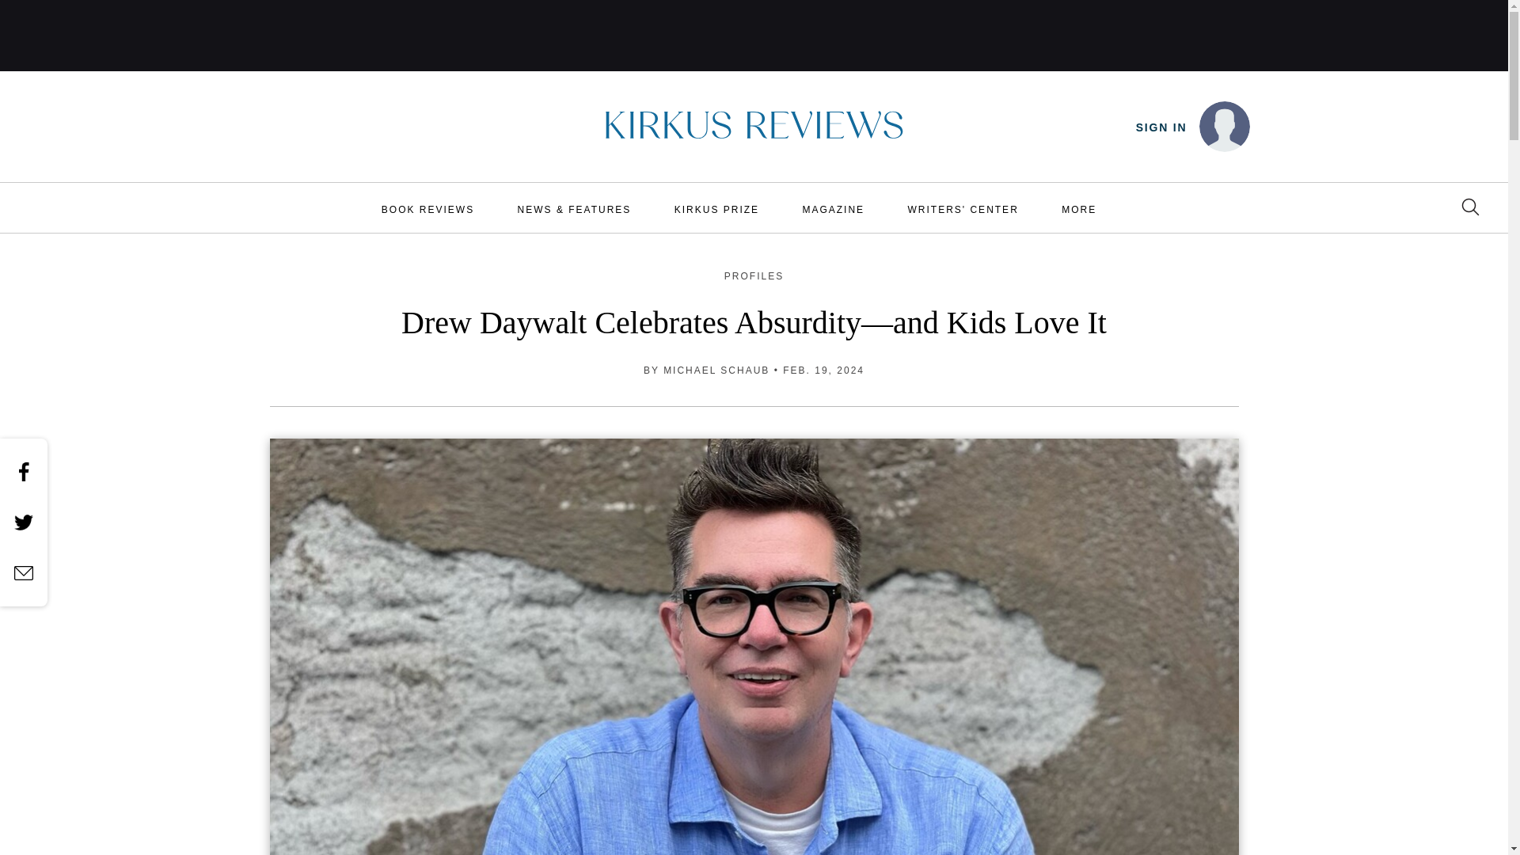 Image resolution: width=1520 pixels, height=855 pixels. Describe the element at coordinates (24, 522) in the screenshot. I see `Share via Twitter` at that location.